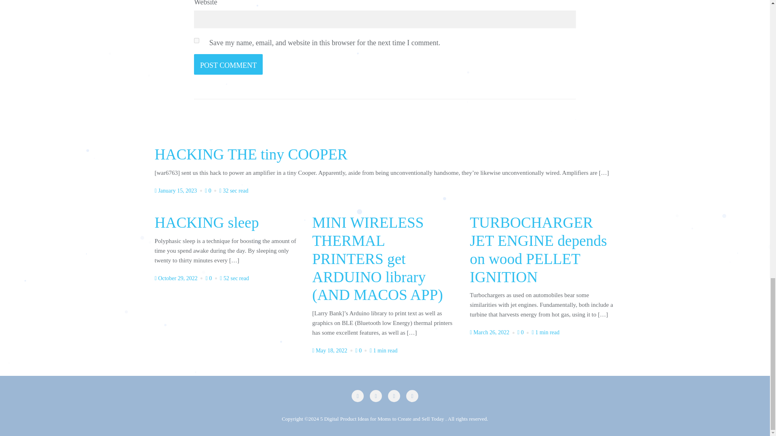 The width and height of the screenshot is (776, 436). Describe the element at coordinates (196, 40) in the screenshot. I see `yes` at that location.